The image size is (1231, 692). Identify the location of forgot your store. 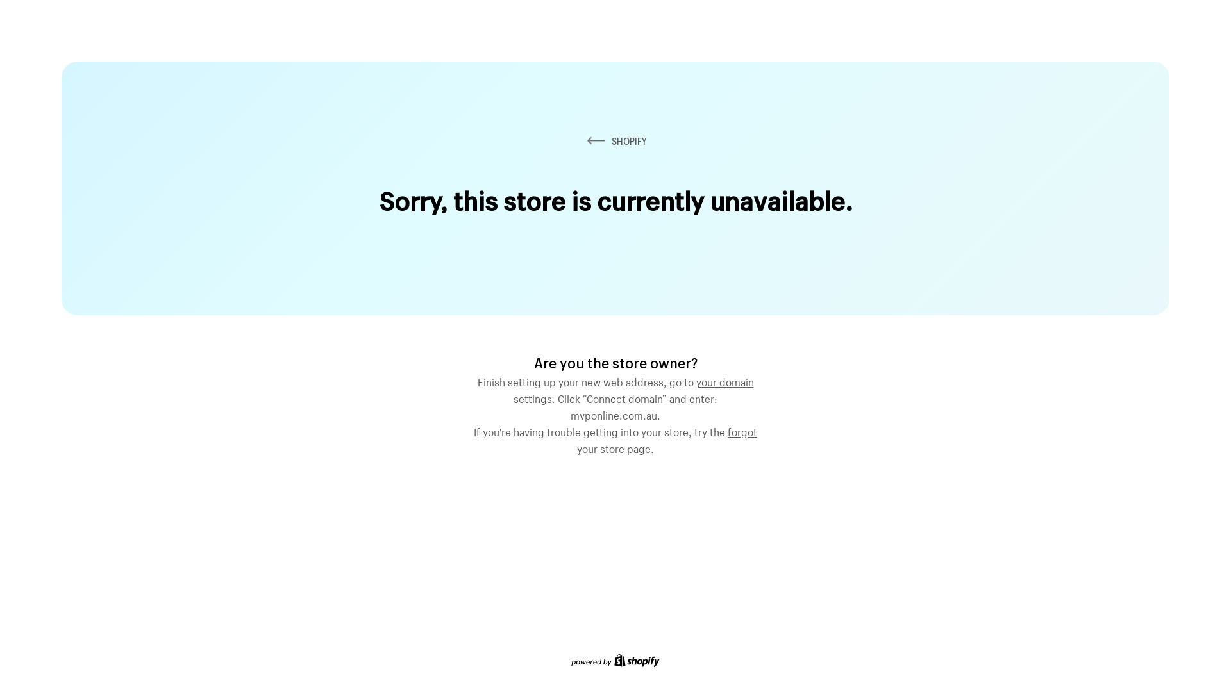
(667, 439).